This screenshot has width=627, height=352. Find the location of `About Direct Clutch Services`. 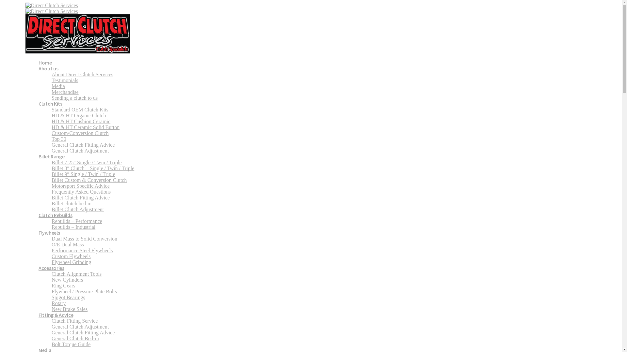

About Direct Clutch Services is located at coordinates (82, 74).